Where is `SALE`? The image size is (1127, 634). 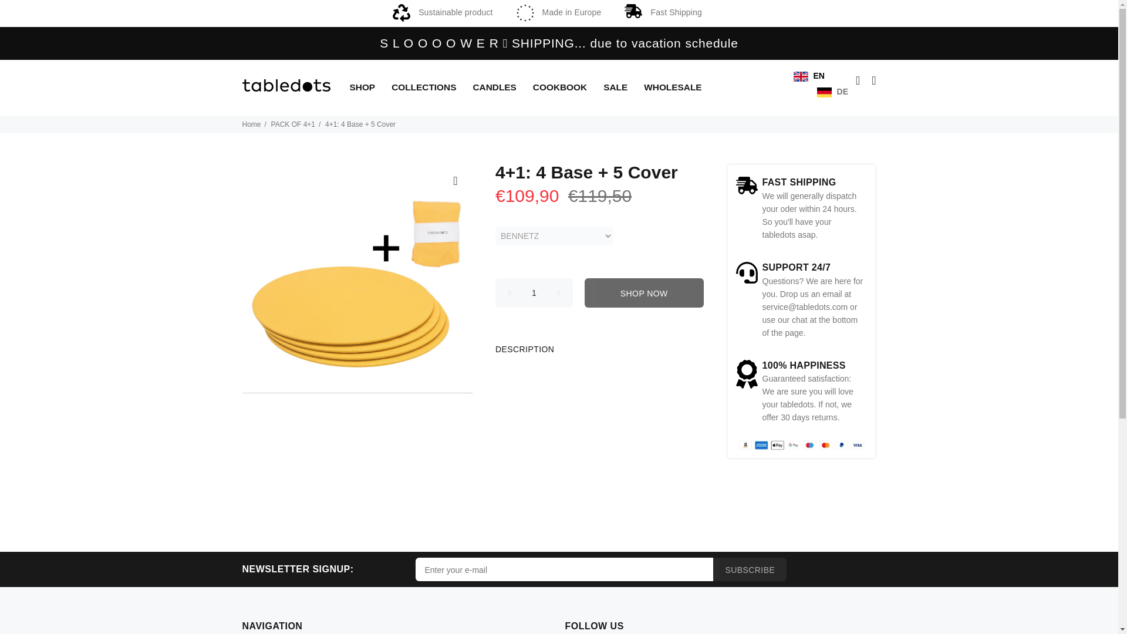
SALE is located at coordinates (616, 87).